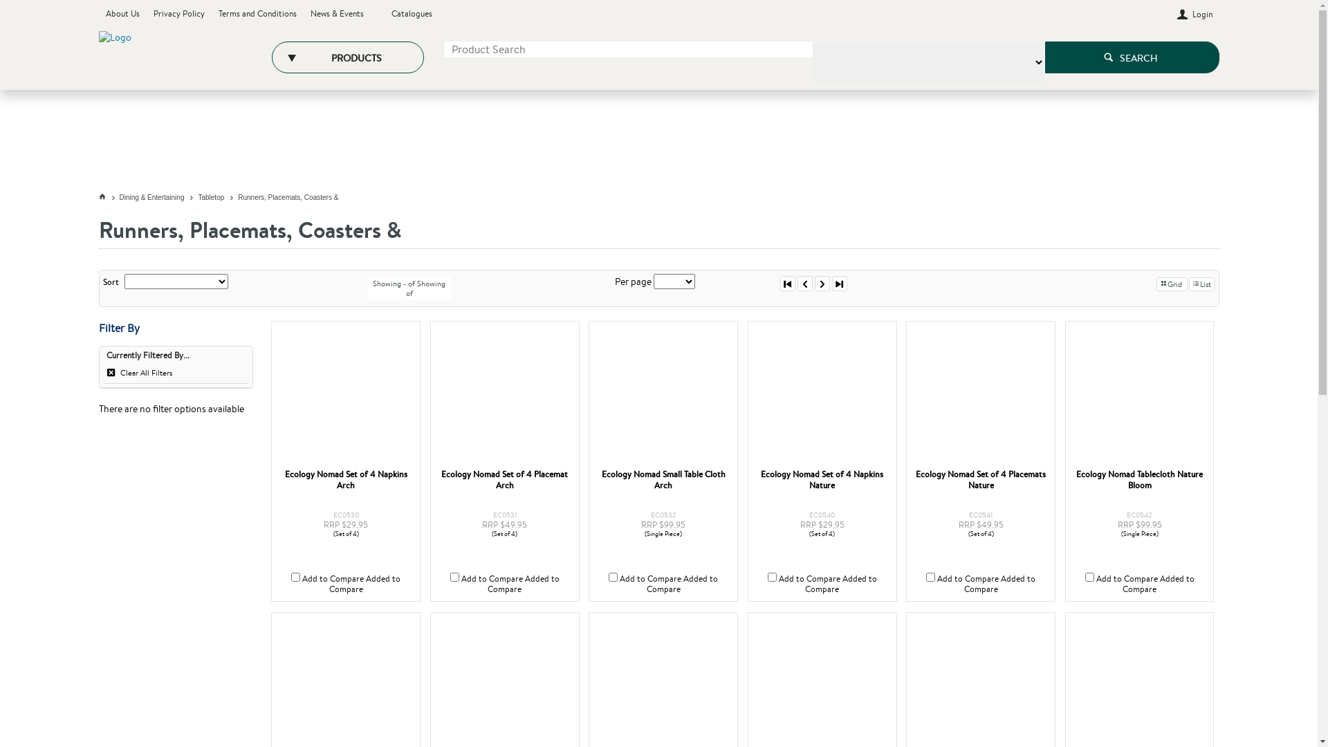 This screenshot has height=747, width=1328. I want to click on Login, so click(1195, 14).